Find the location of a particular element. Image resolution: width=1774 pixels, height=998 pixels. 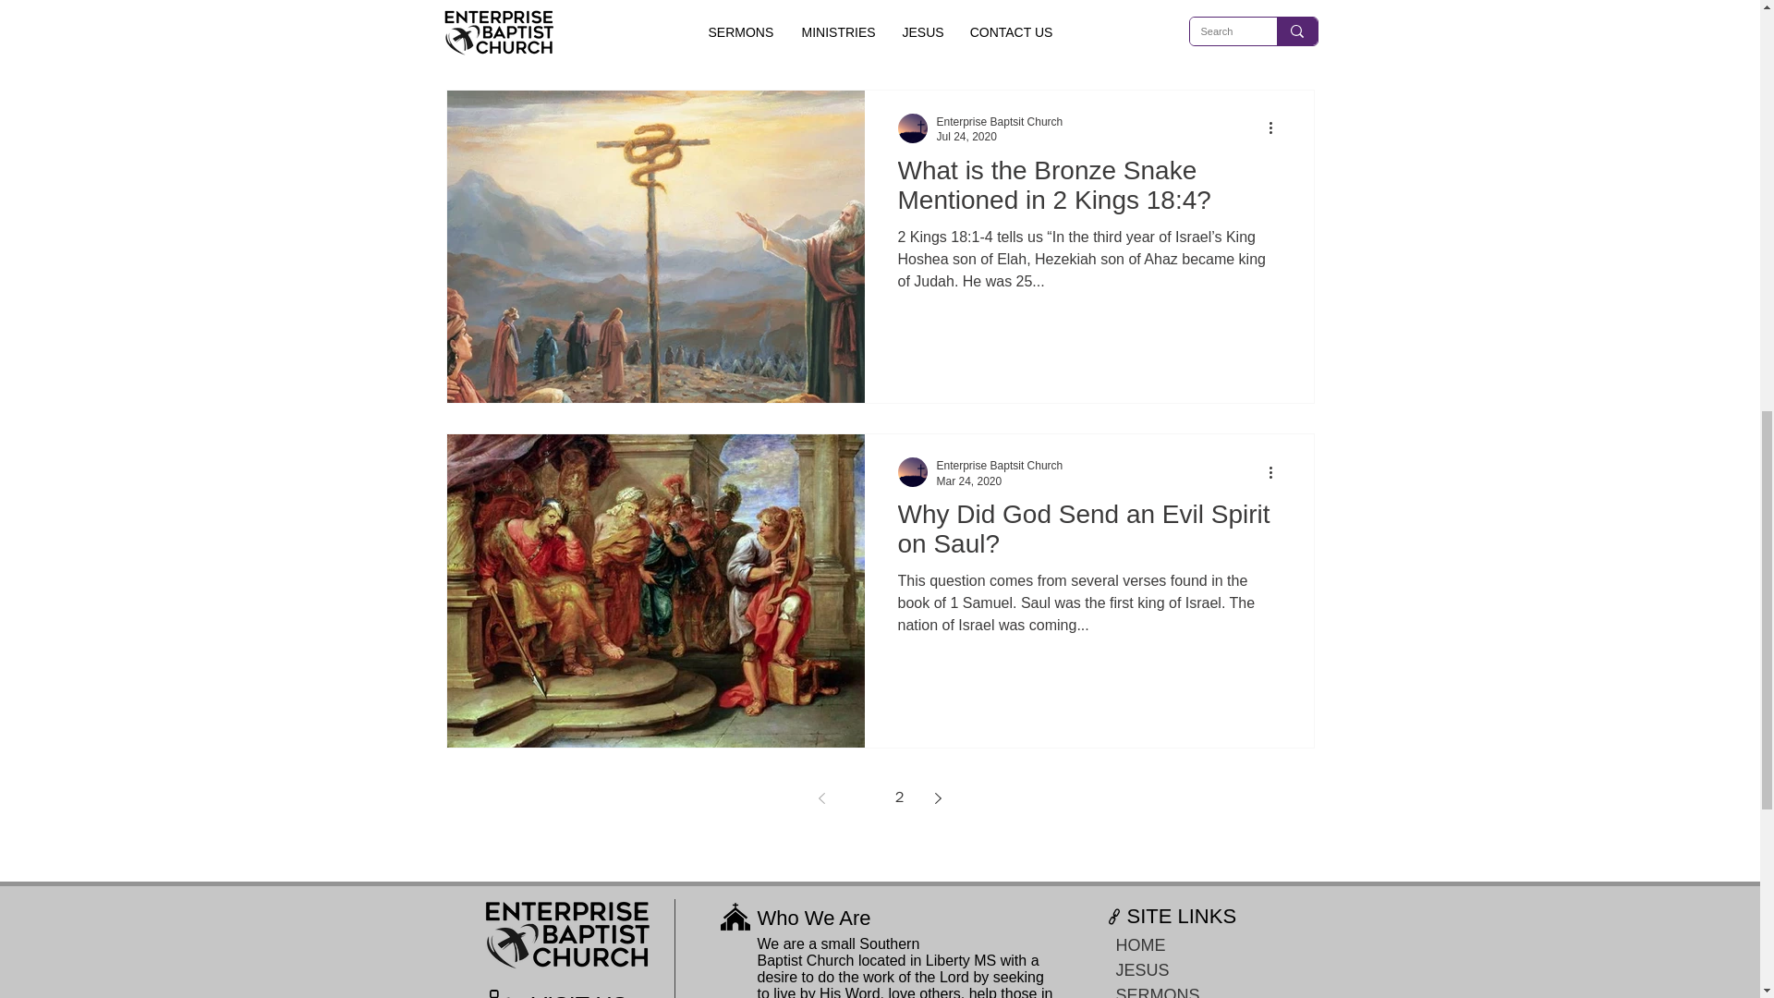

2 is located at coordinates (900, 798).